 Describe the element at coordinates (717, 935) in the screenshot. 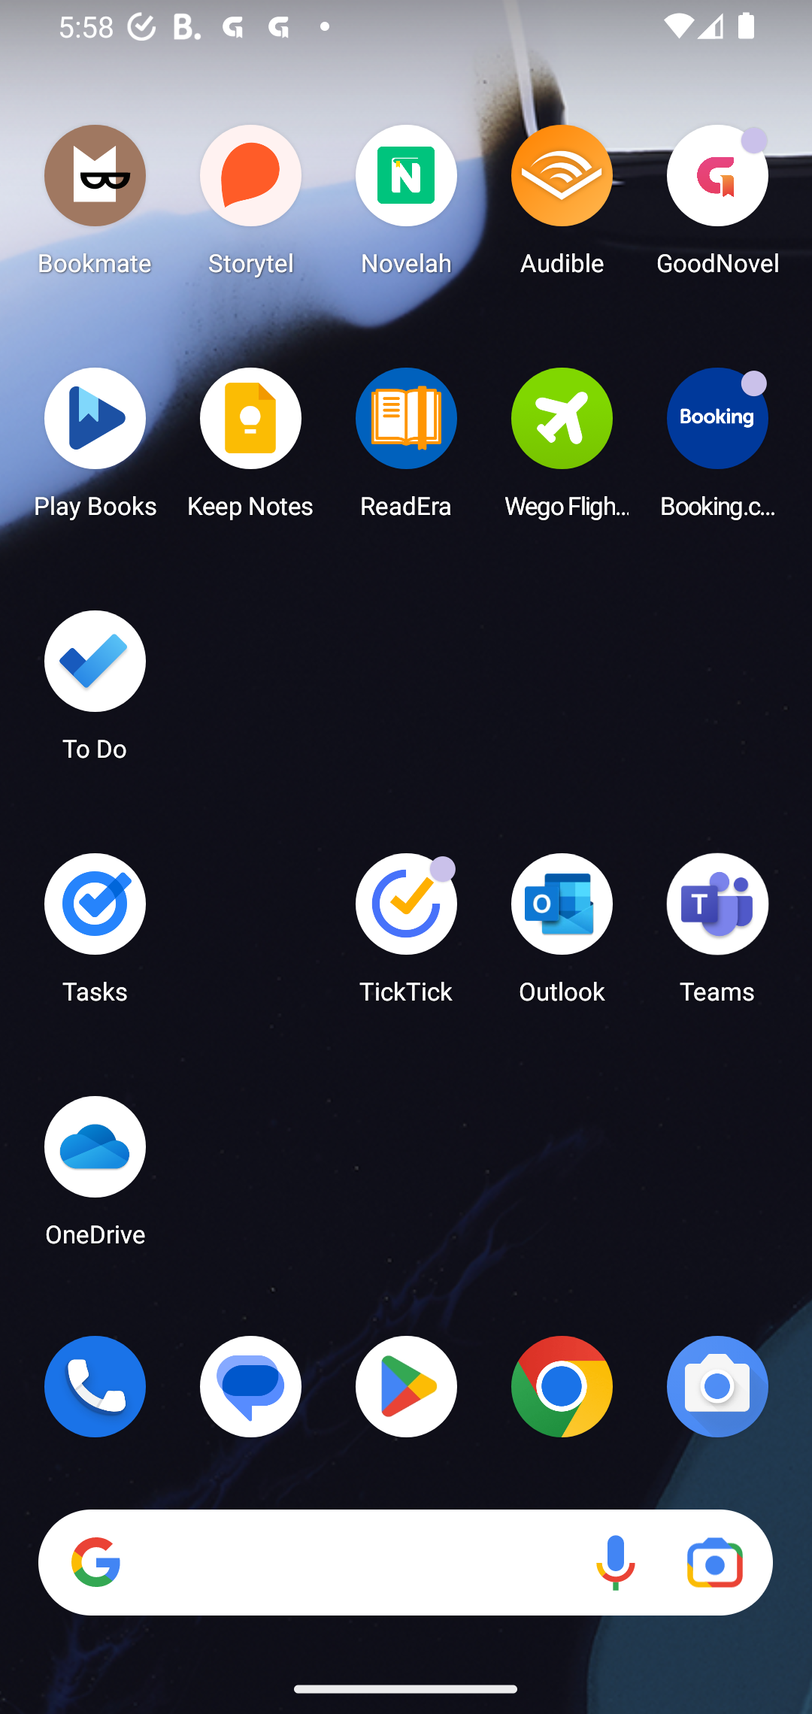

I see `Teams` at that location.